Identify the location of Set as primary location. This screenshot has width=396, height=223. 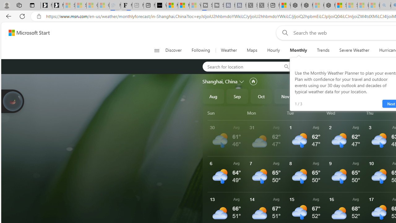
(253, 81).